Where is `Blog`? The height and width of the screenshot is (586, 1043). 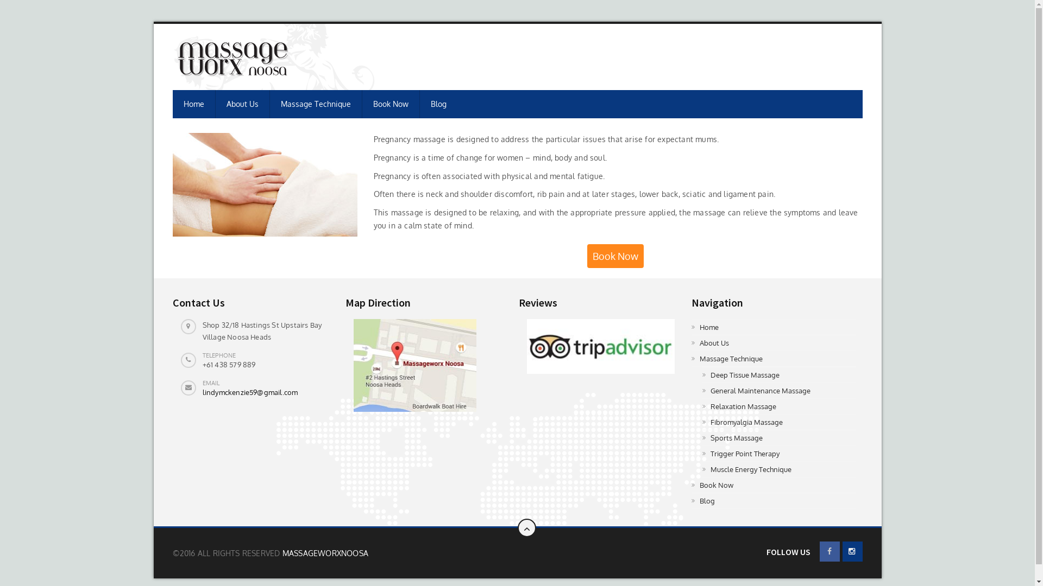
Blog is located at coordinates (438, 104).